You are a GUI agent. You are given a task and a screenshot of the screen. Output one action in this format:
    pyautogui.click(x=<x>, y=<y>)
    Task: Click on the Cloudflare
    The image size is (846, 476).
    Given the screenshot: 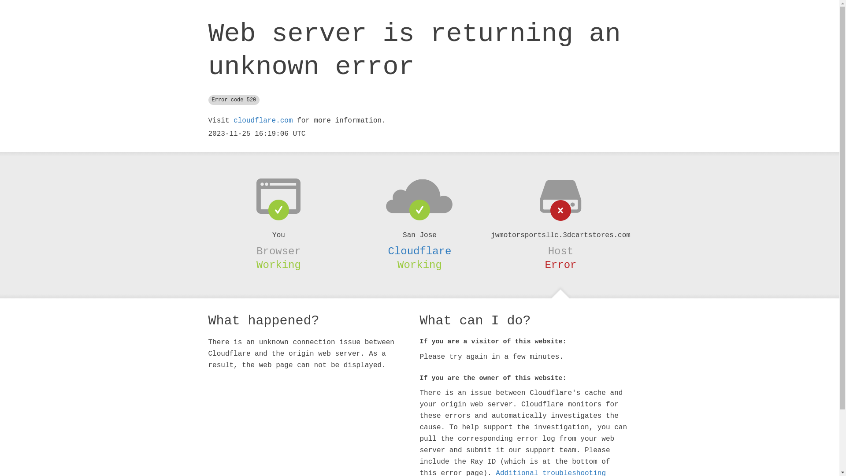 What is the action you would take?
    pyautogui.click(x=419, y=251)
    